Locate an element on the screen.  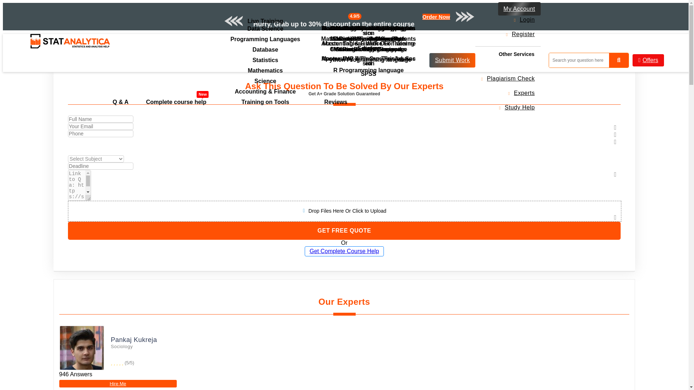
Training on Tools is located at coordinates (176, 102).